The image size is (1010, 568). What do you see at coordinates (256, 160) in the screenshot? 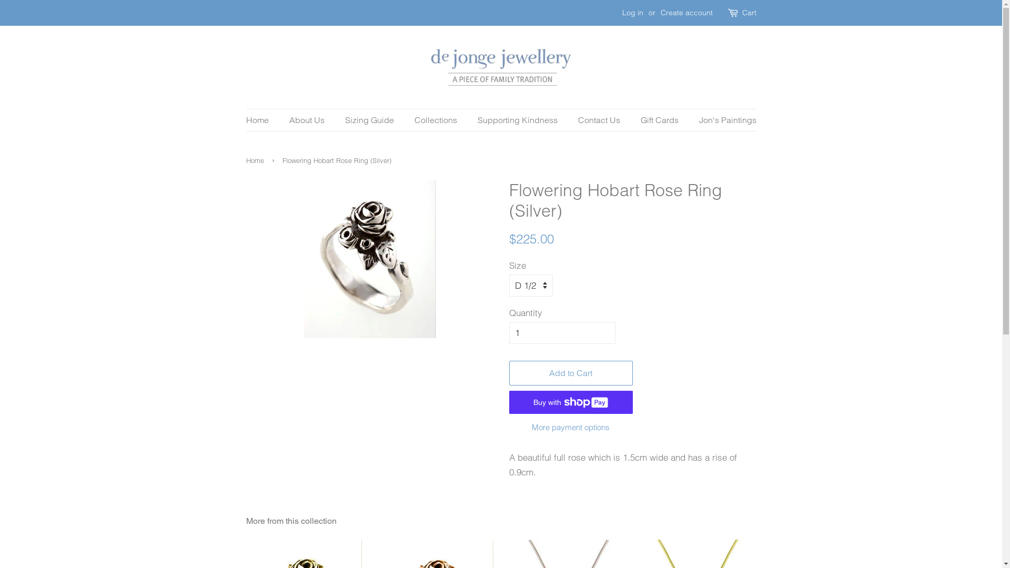
I see `Home` at bounding box center [256, 160].